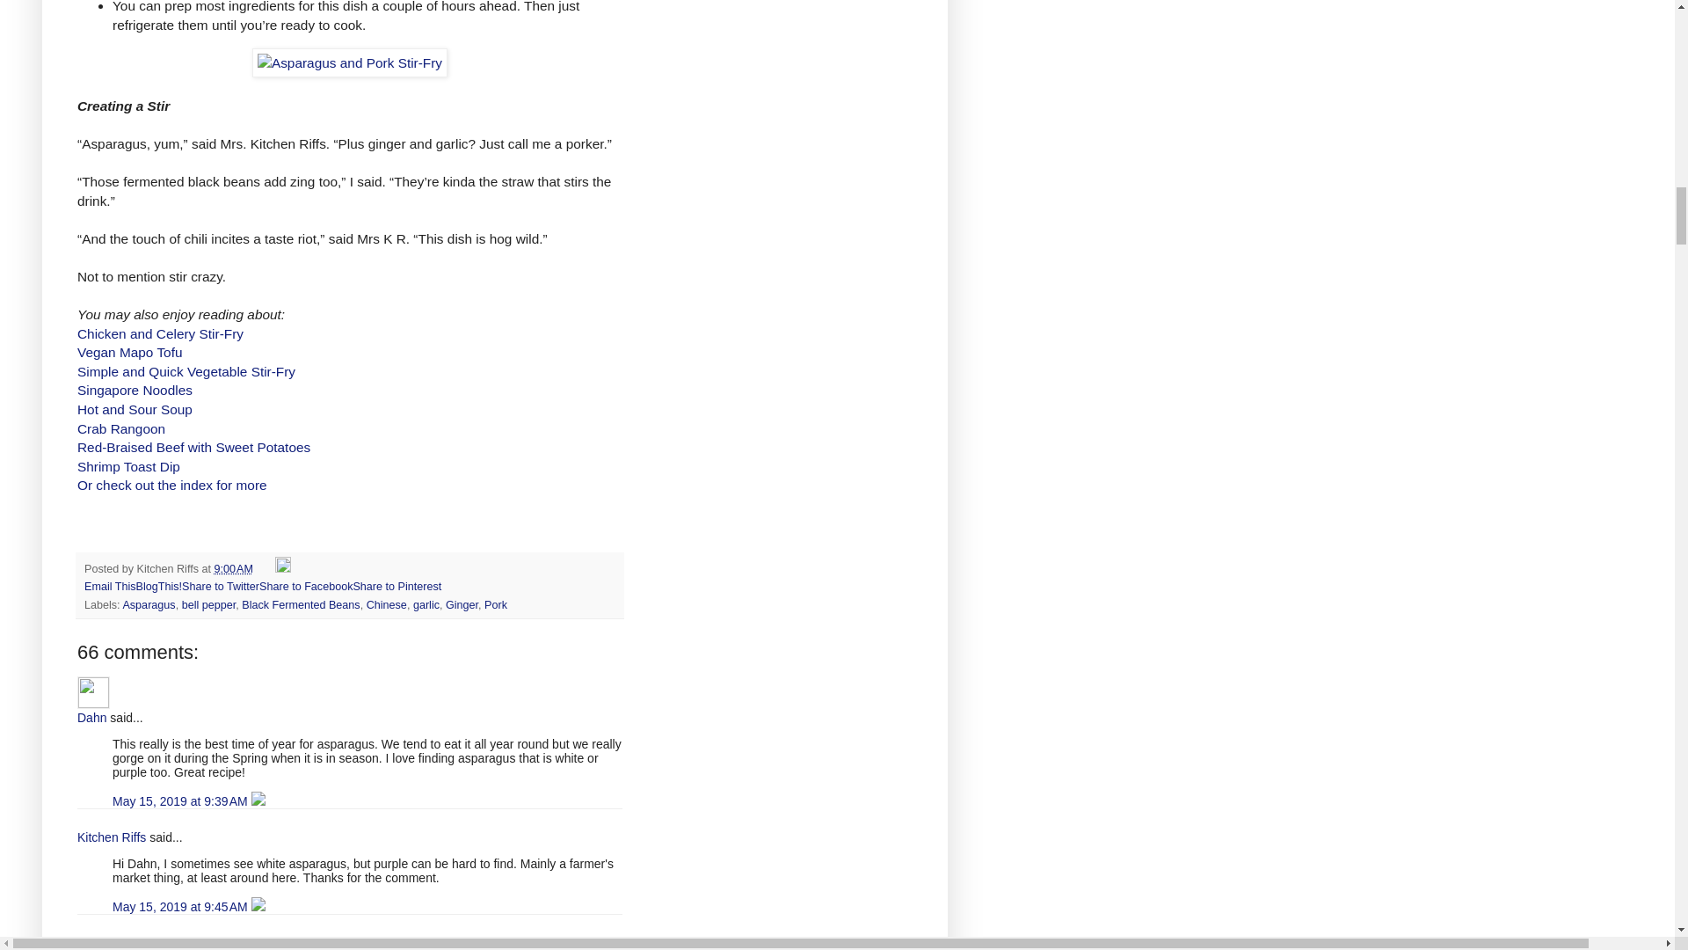 The height and width of the screenshot is (950, 1688). I want to click on Vegan Mapo Tofu, so click(130, 352).